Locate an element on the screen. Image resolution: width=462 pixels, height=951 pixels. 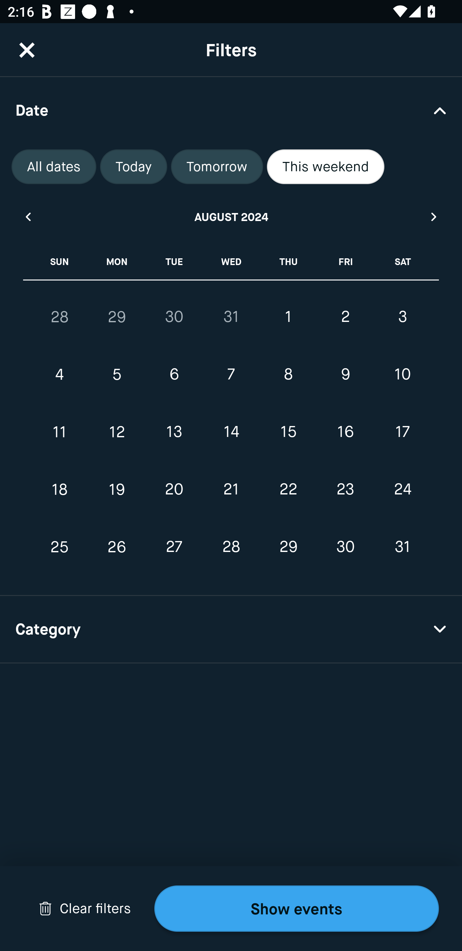
16 is located at coordinates (345, 432).